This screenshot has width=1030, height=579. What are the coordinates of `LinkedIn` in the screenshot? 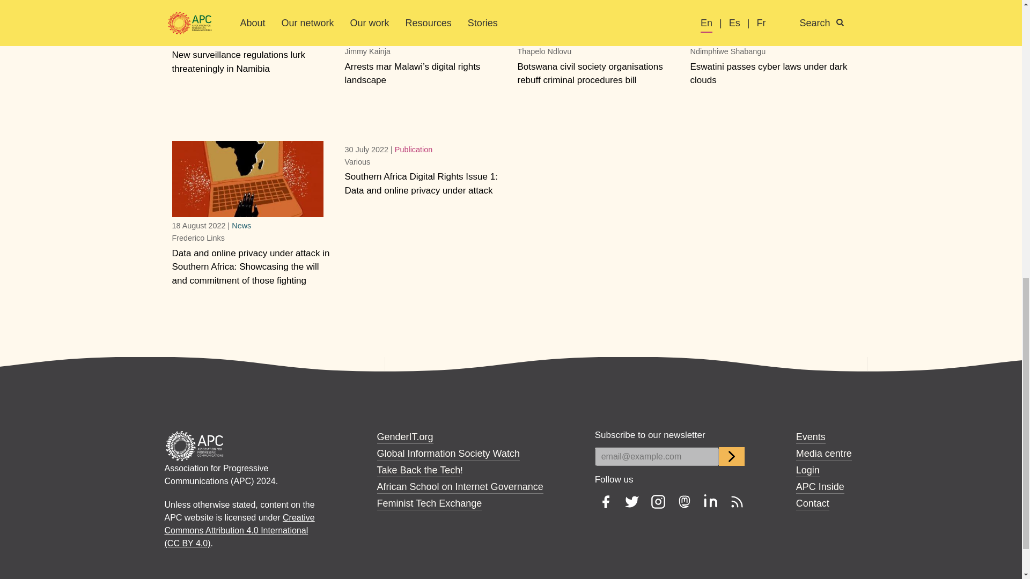 It's located at (710, 502).